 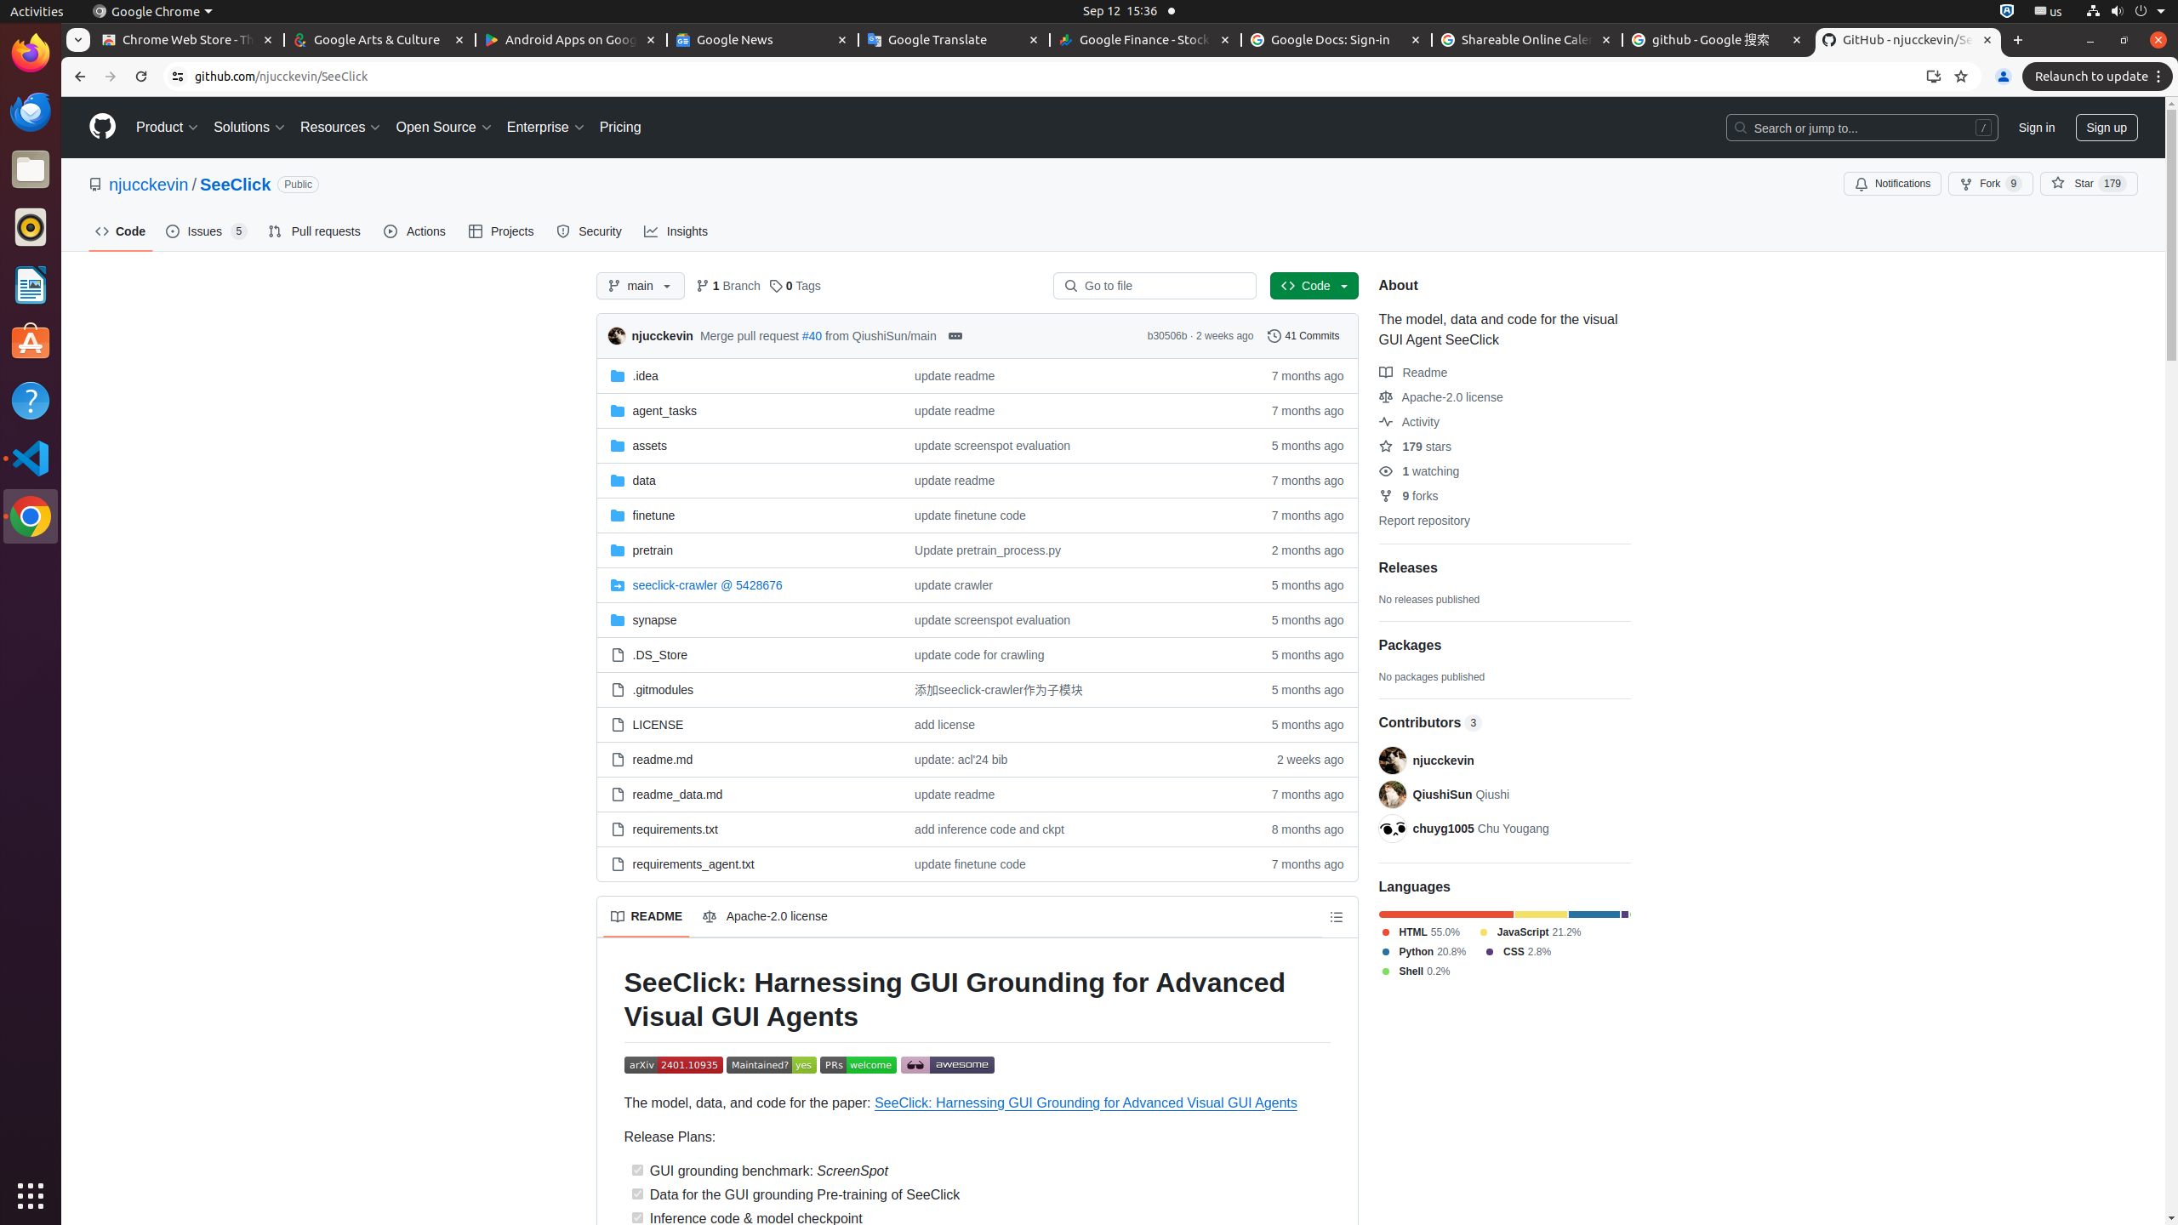 What do you see at coordinates (749, 516) in the screenshot?
I see `finetune, (Directory)` at bounding box center [749, 516].